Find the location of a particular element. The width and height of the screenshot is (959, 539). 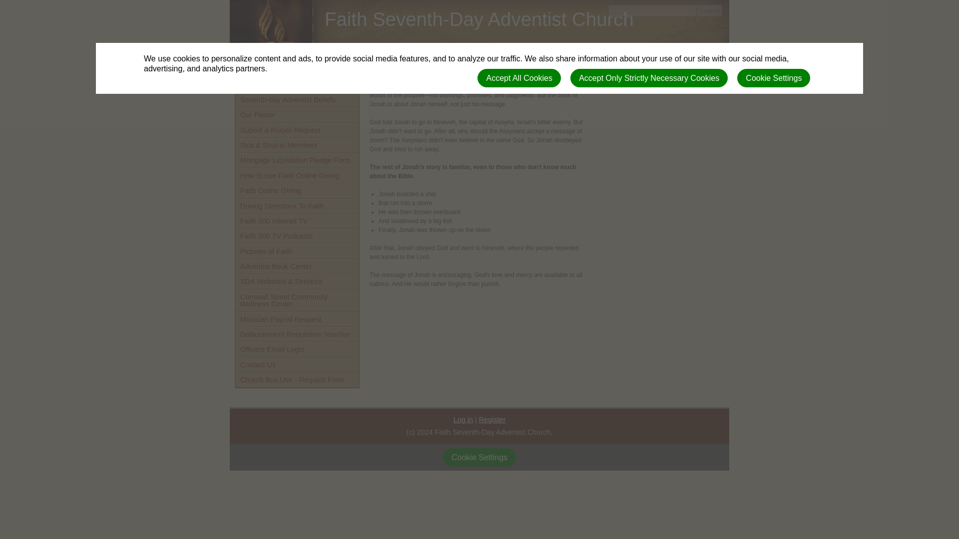

Disbursement Requisition Voucher is located at coordinates (297, 334).